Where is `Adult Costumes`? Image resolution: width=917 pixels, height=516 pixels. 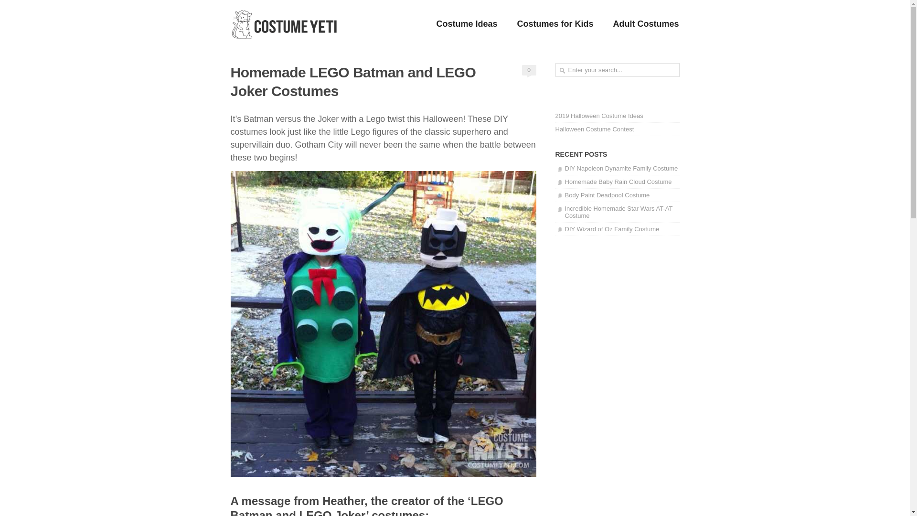
Adult Costumes is located at coordinates (641, 24).